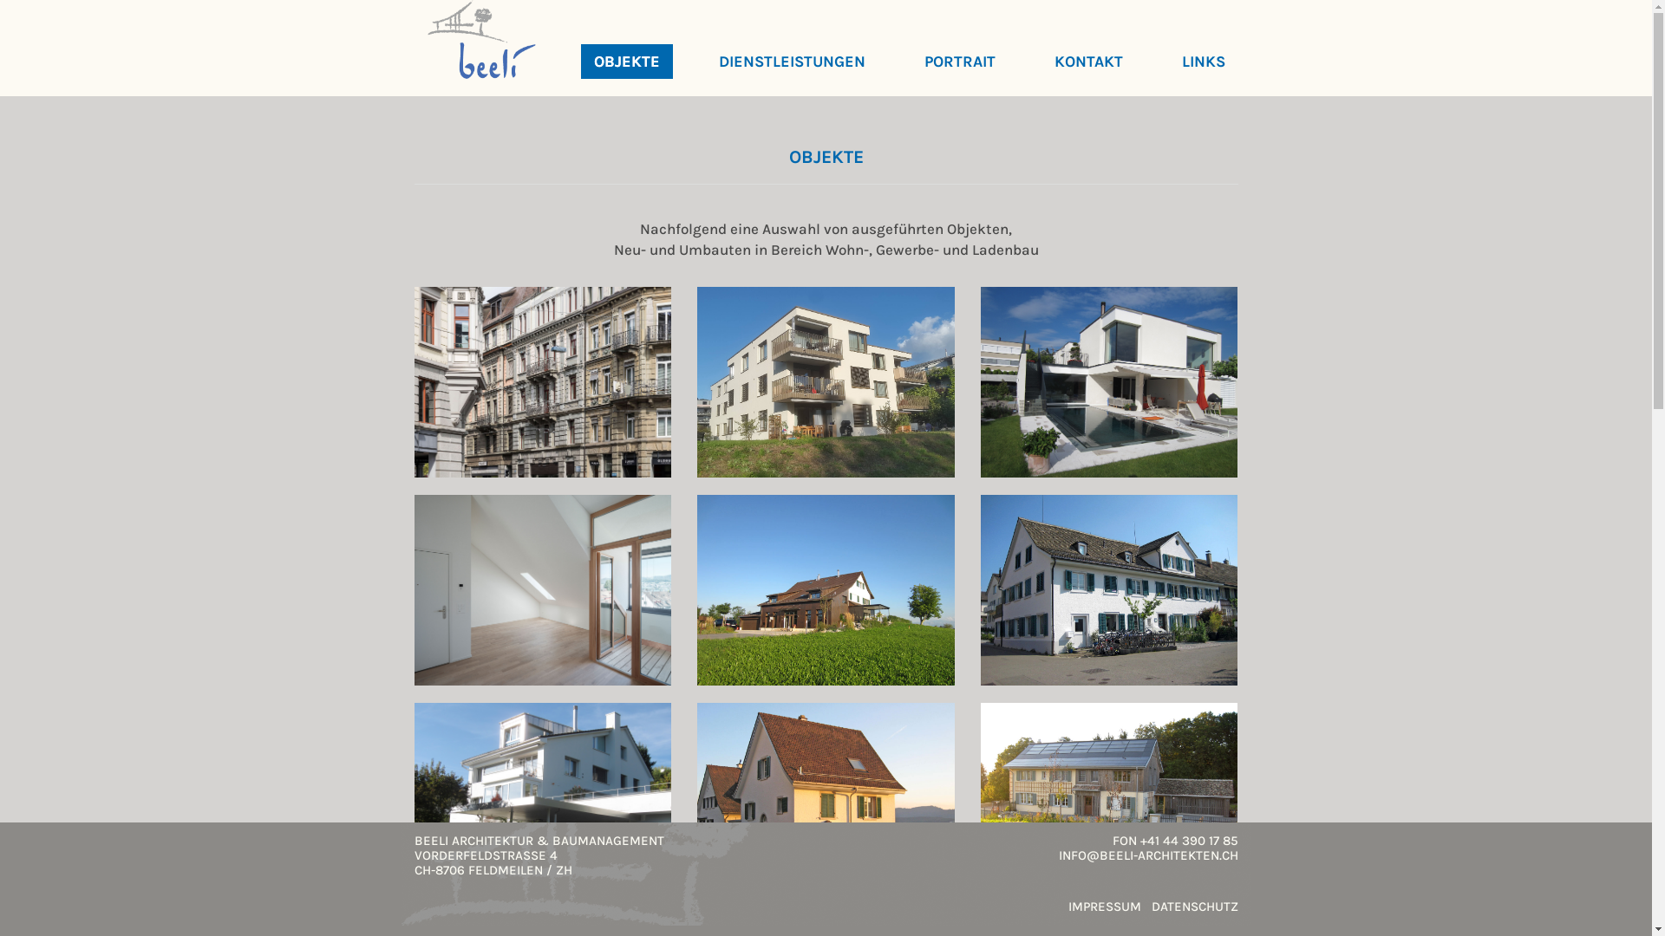  What do you see at coordinates (627, 62) in the screenshot?
I see `OBJEKTE` at bounding box center [627, 62].